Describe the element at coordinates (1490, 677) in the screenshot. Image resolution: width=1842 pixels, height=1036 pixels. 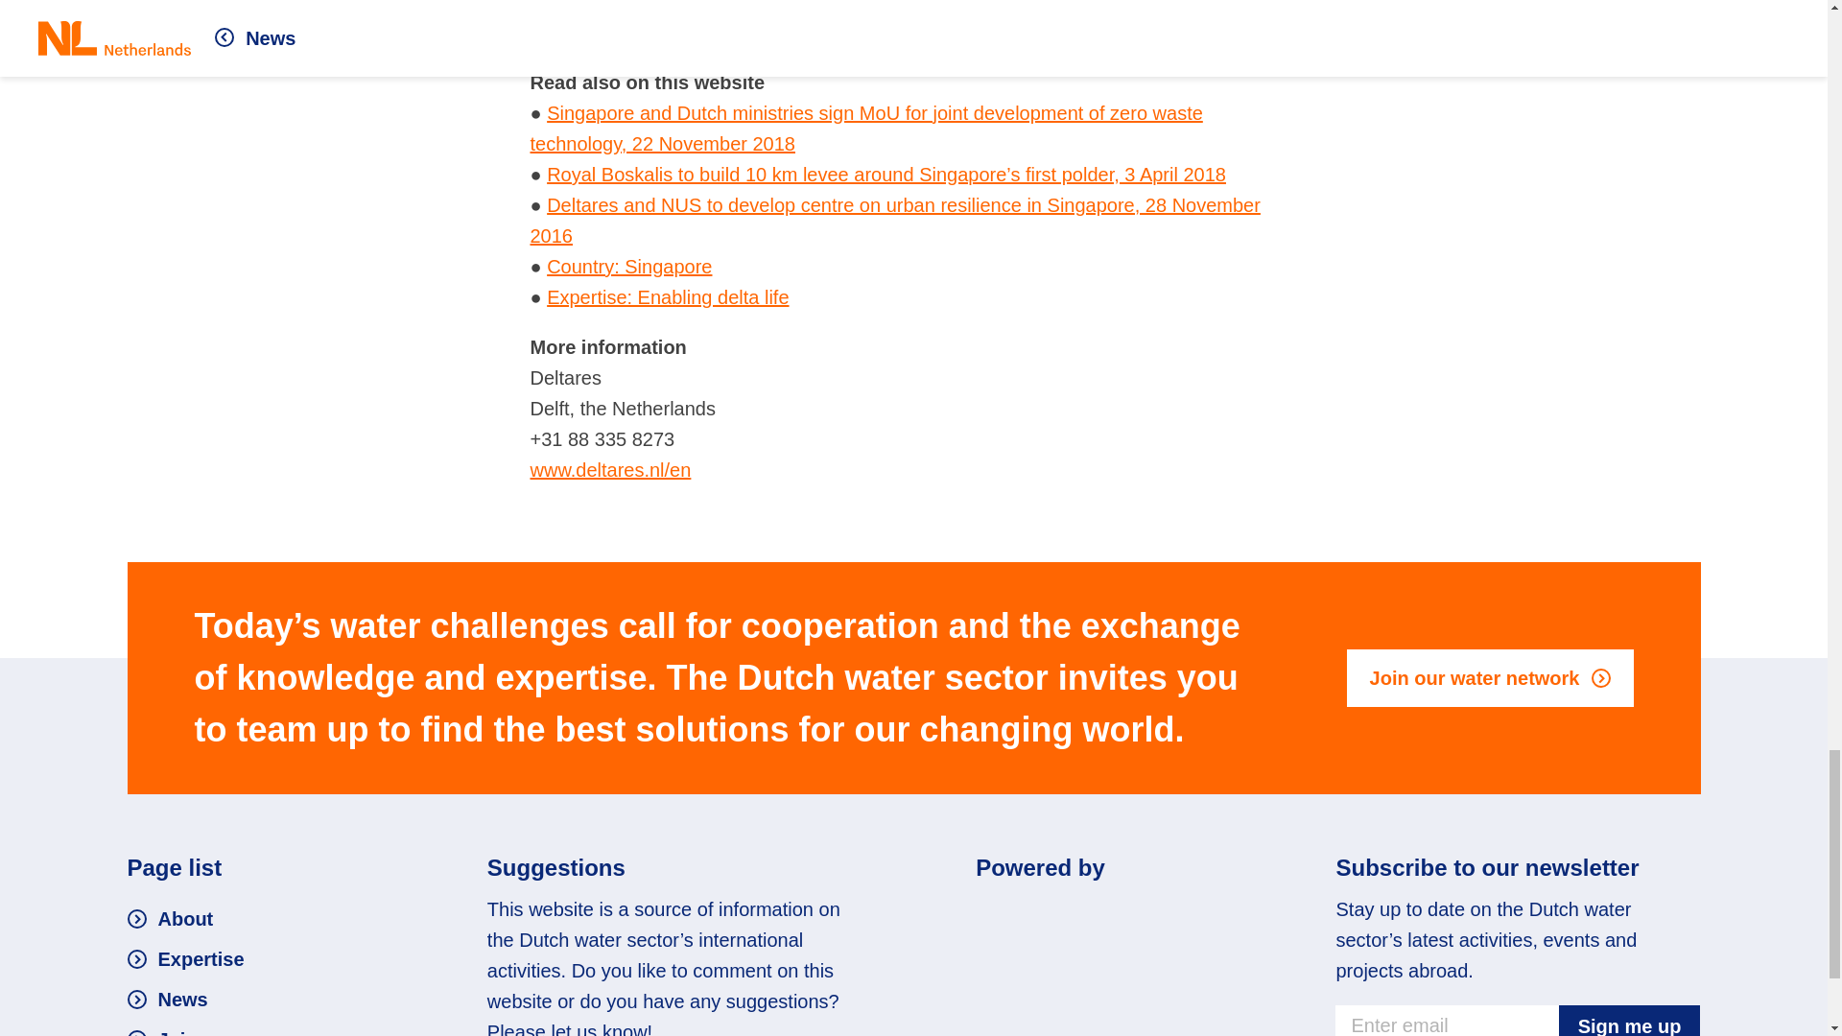
I see `Join our water network` at that location.